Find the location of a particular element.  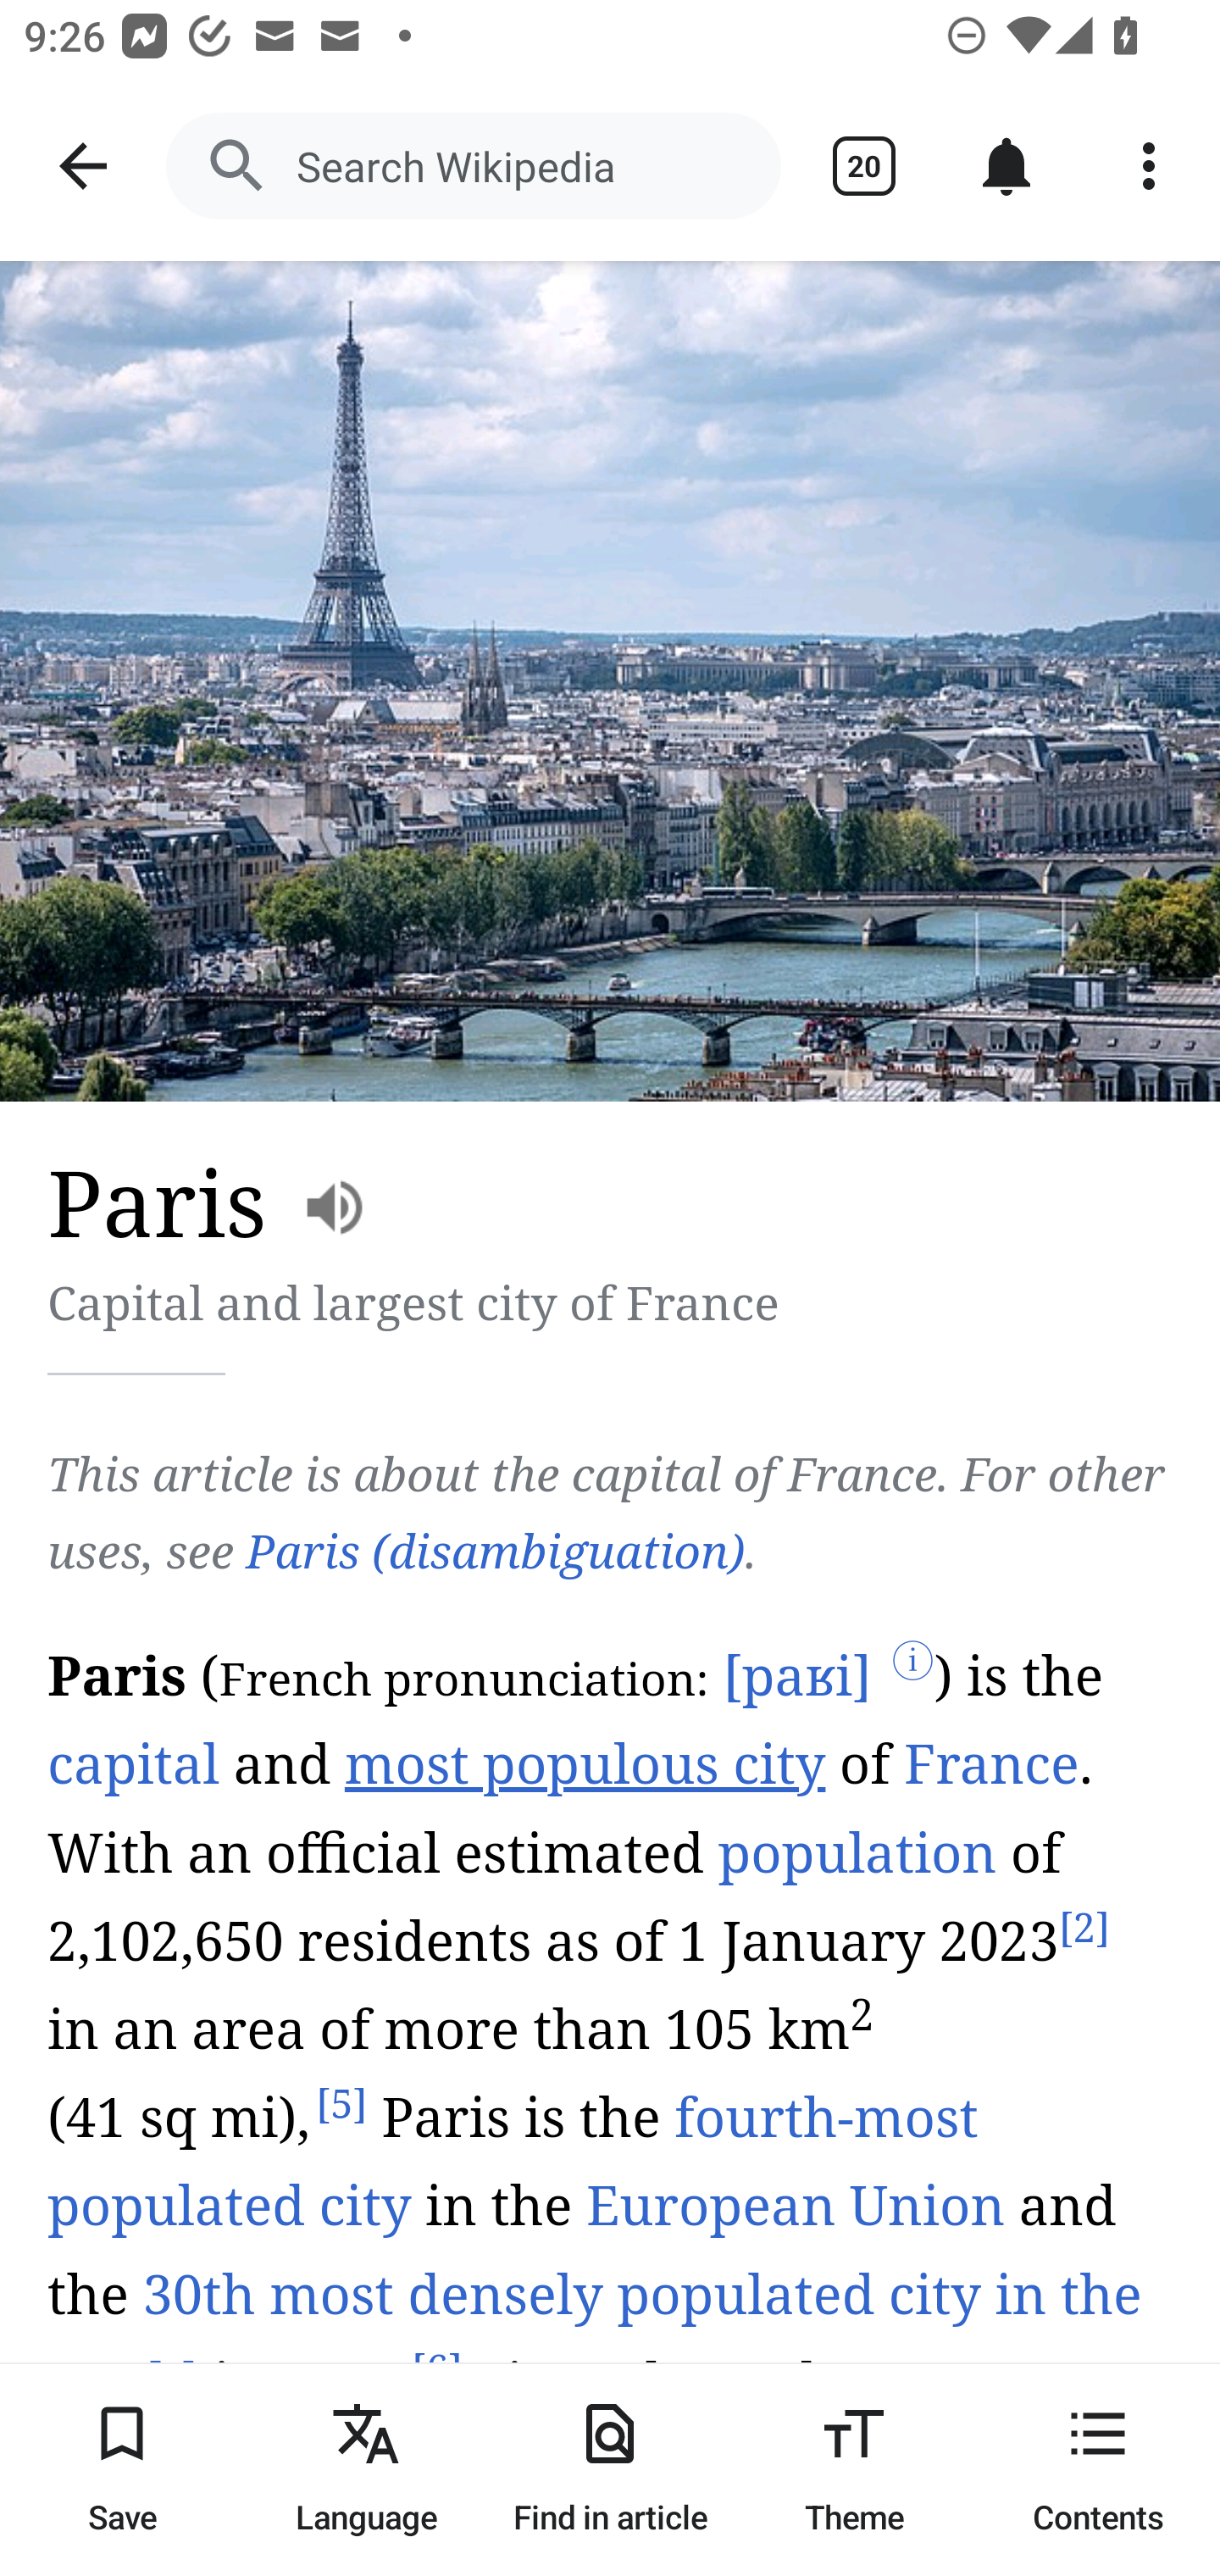

European Union is located at coordinates (795, 2207).